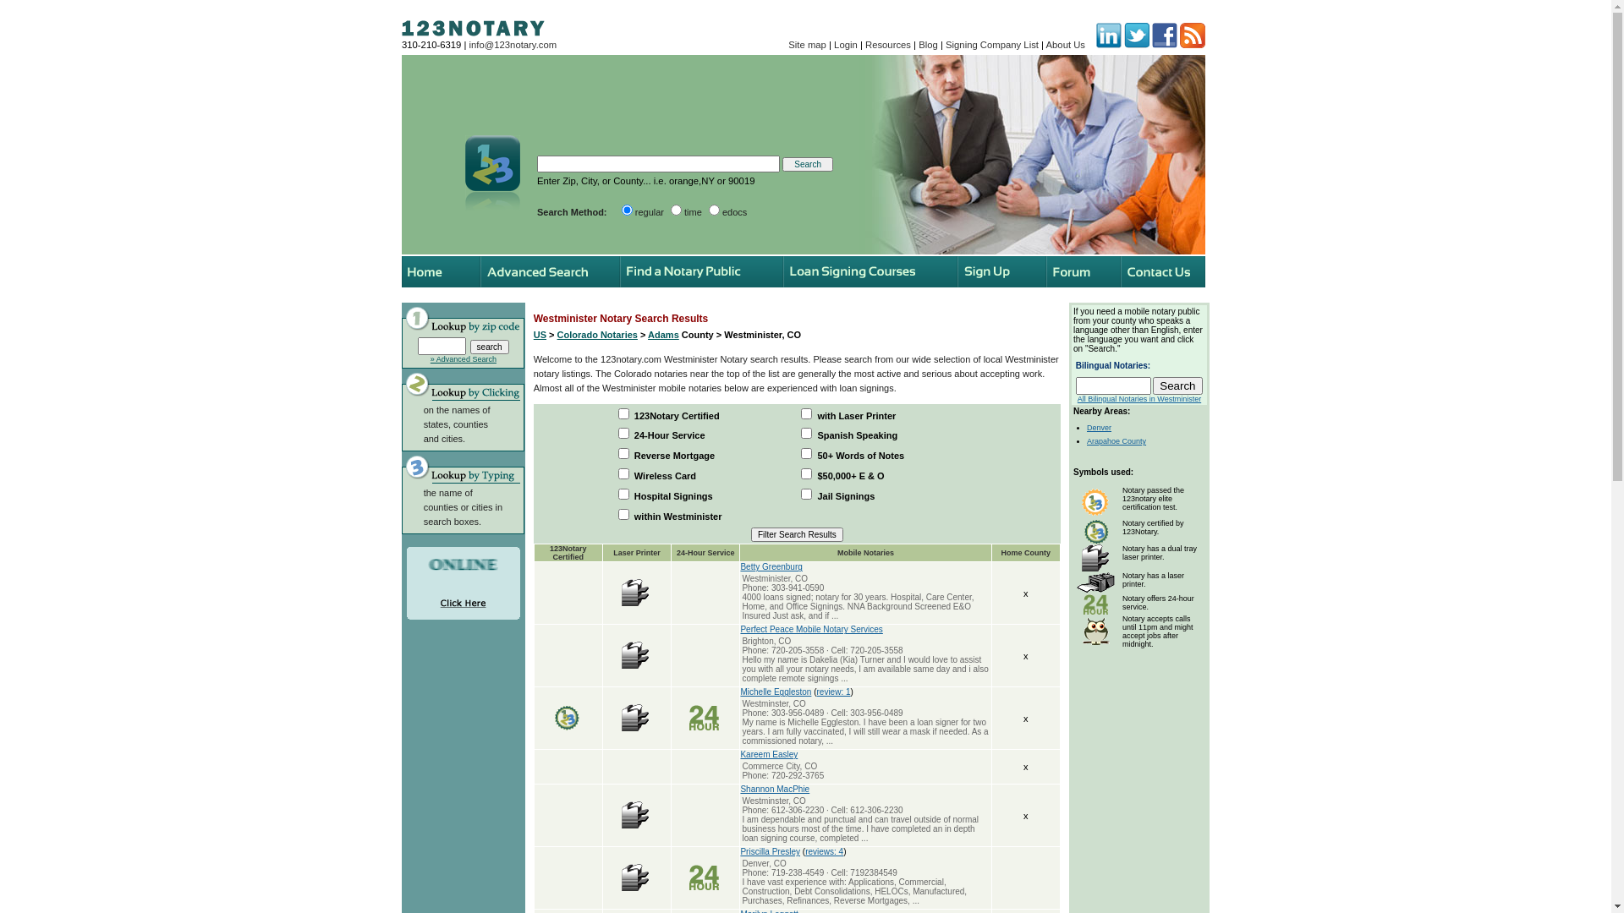 The width and height of the screenshot is (1624, 913). What do you see at coordinates (769, 754) in the screenshot?
I see `Kareem Easley` at bounding box center [769, 754].